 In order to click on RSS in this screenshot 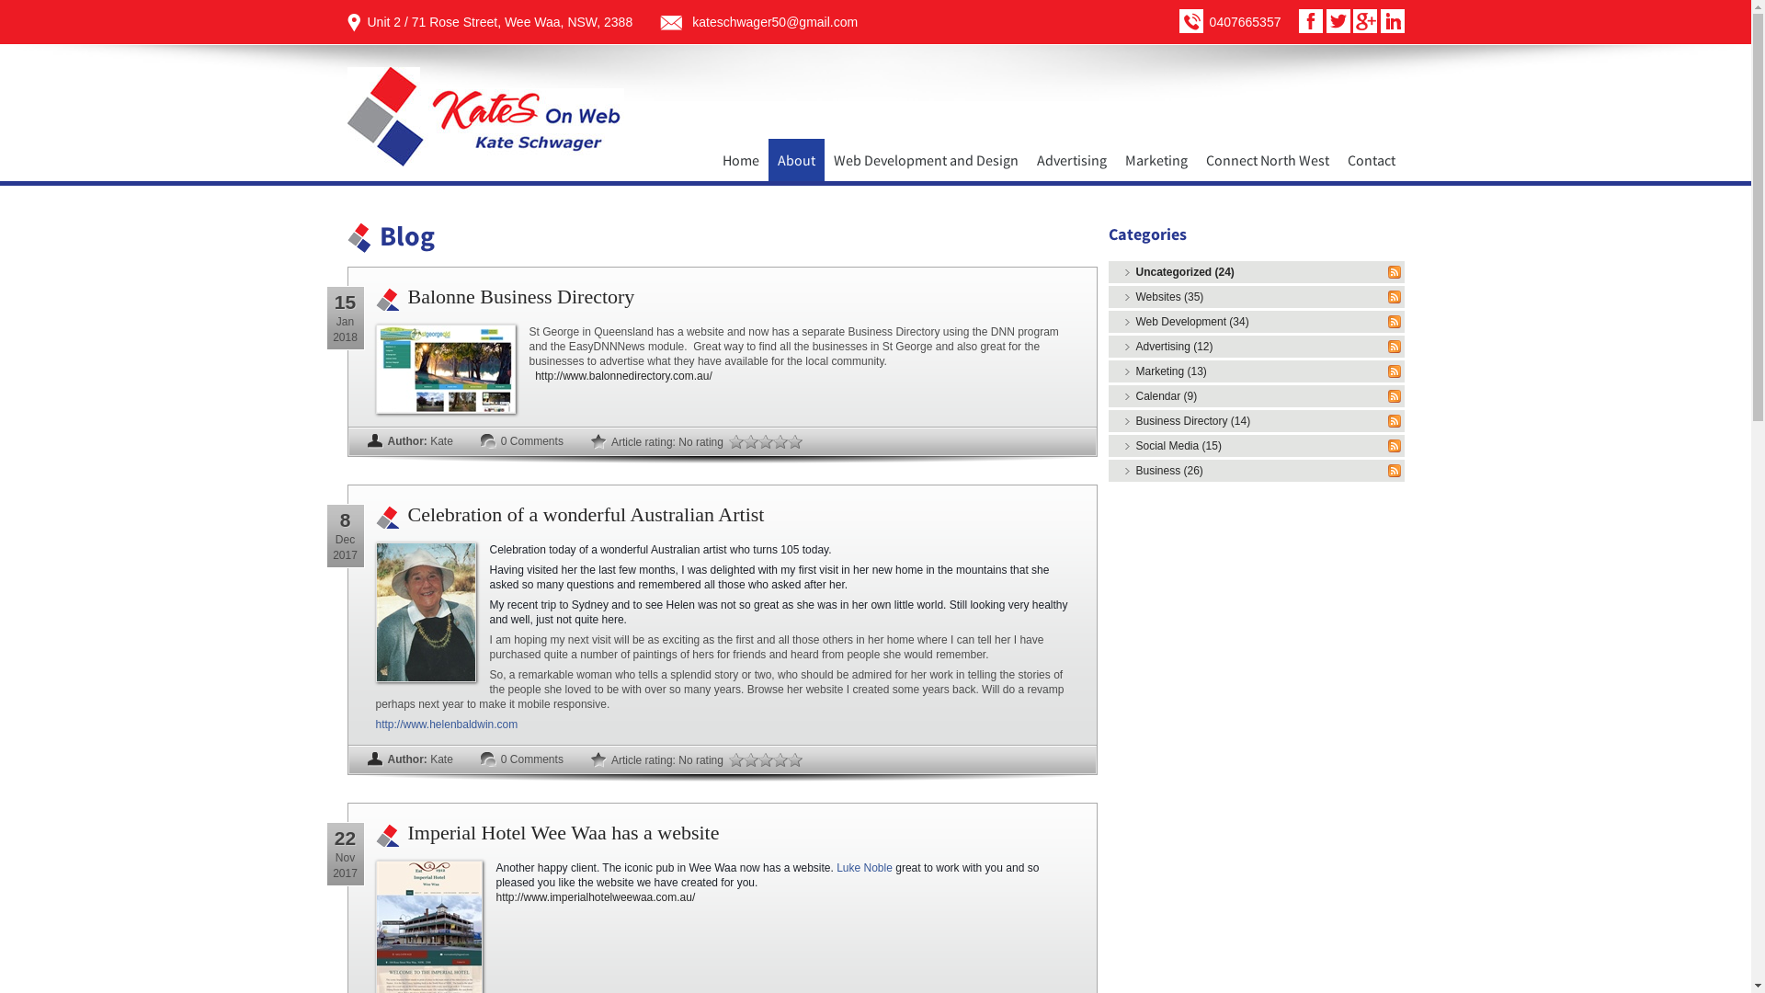, I will do `click(1395, 272)`.